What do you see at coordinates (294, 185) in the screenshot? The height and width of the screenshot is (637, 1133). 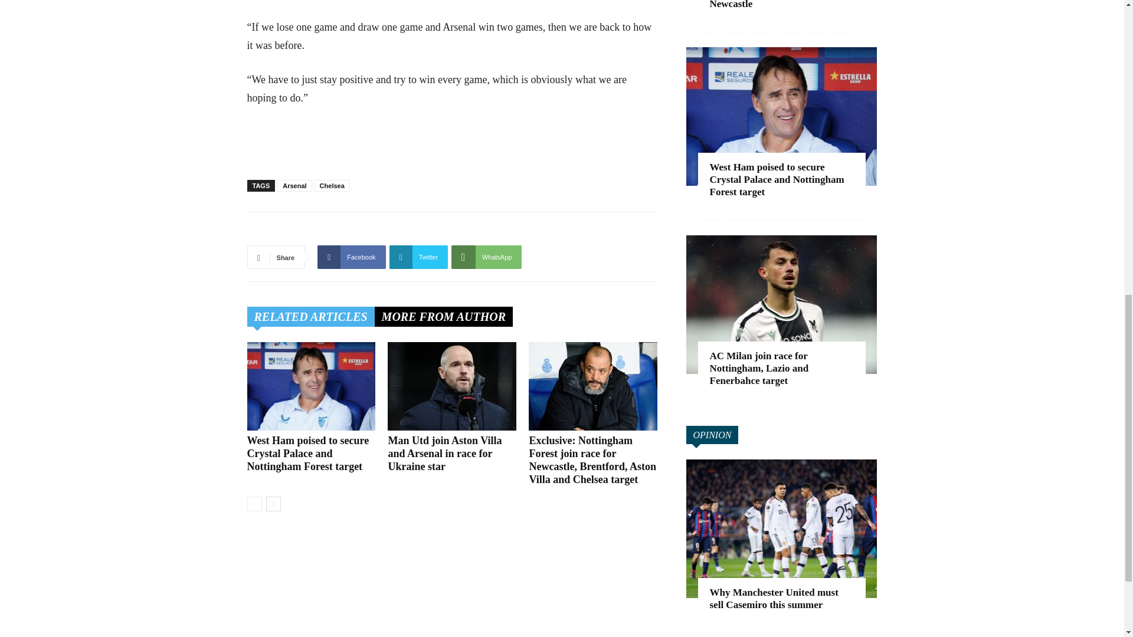 I see `Arsenal` at bounding box center [294, 185].